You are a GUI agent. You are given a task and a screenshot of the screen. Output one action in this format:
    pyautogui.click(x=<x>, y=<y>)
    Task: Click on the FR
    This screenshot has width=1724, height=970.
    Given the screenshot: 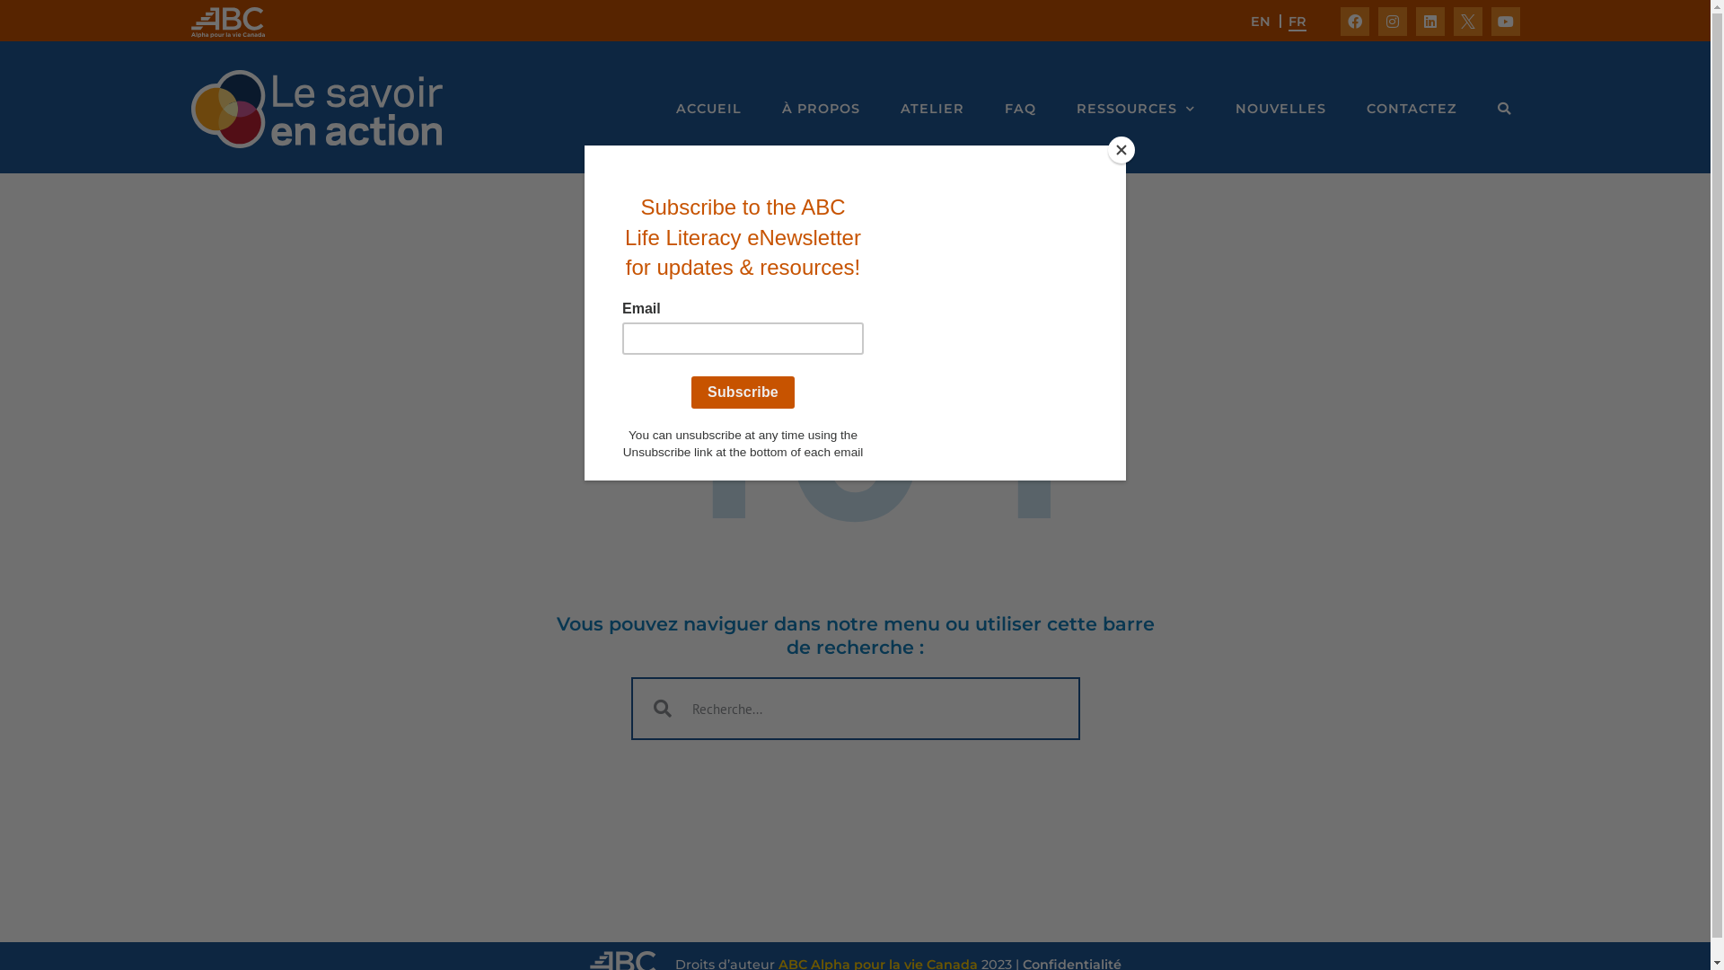 What is the action you would take?
    pyautogui.click(x=1297, y=22)
    